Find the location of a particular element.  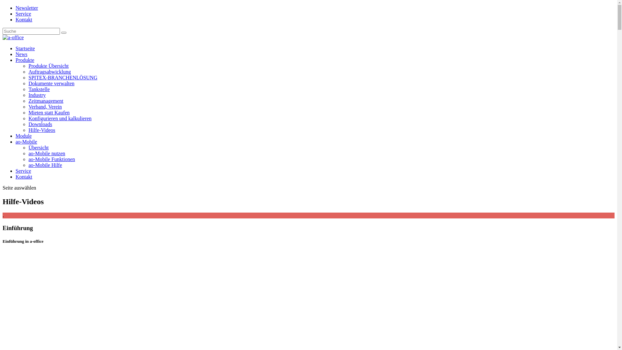

ao-Mobile is located at coordinates (27, 142).